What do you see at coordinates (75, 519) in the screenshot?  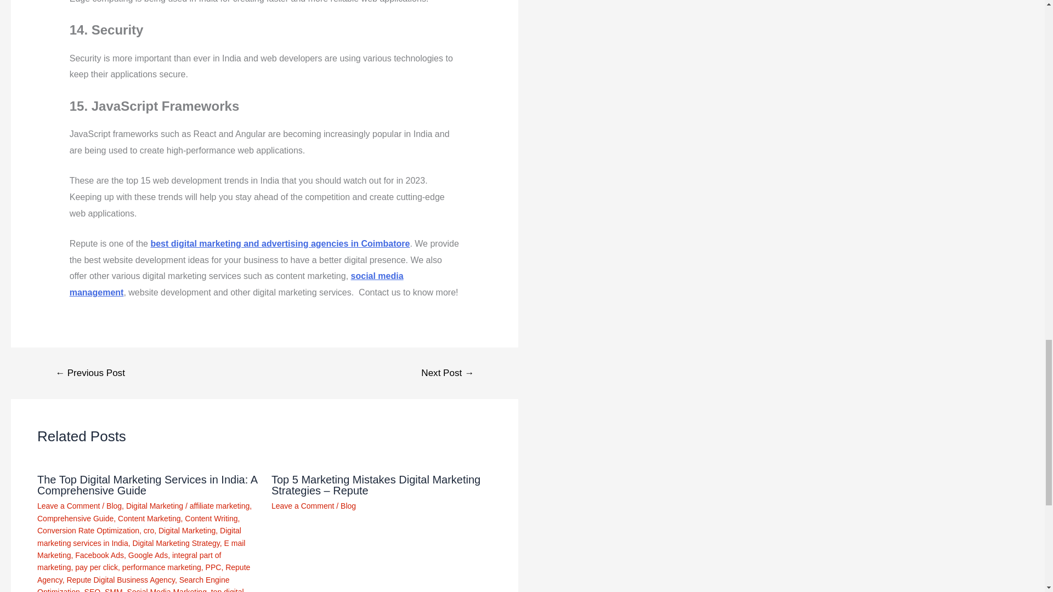 I see `Comprehensive Guide` at bounding box center [75, 519].